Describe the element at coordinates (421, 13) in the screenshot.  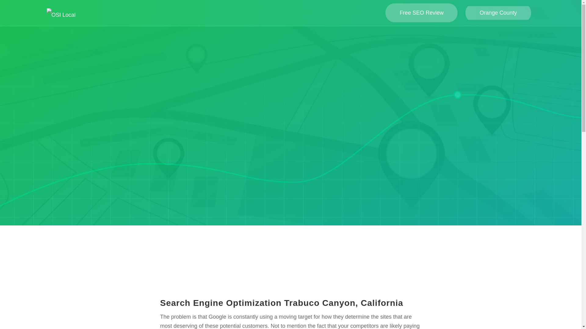
I see `Free SEO Review` at that location.